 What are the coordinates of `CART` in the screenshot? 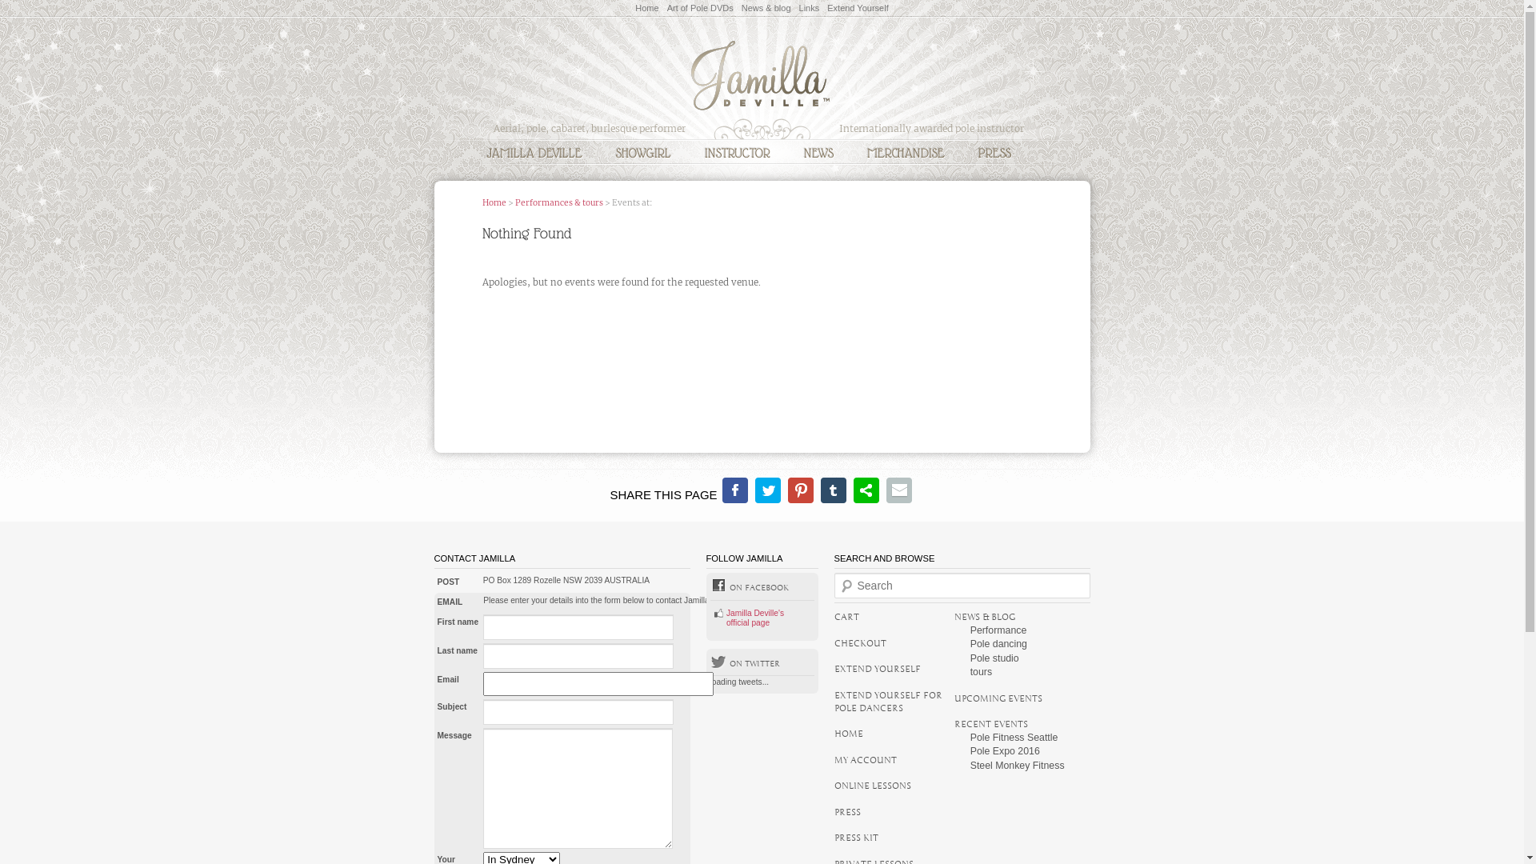 It's located at (846, 617).